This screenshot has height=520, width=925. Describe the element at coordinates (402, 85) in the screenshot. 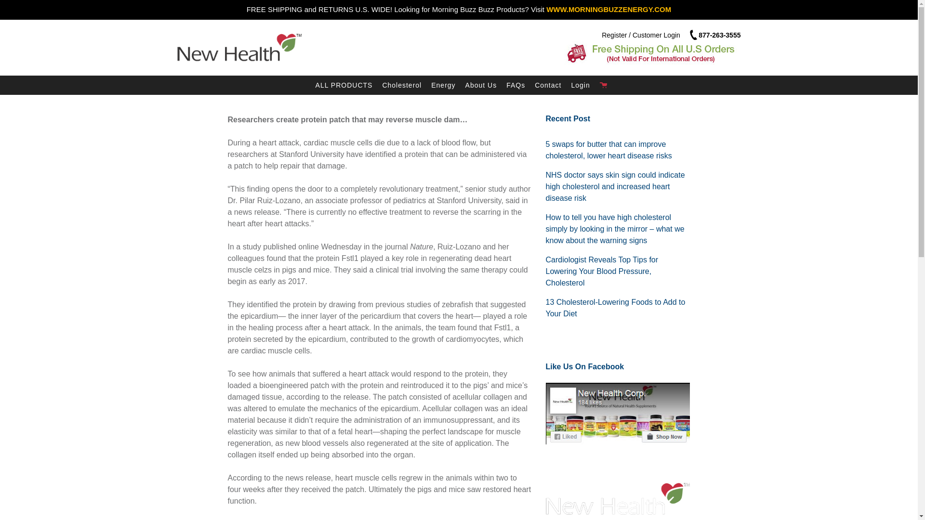

I see `Cholesterol` at that location.